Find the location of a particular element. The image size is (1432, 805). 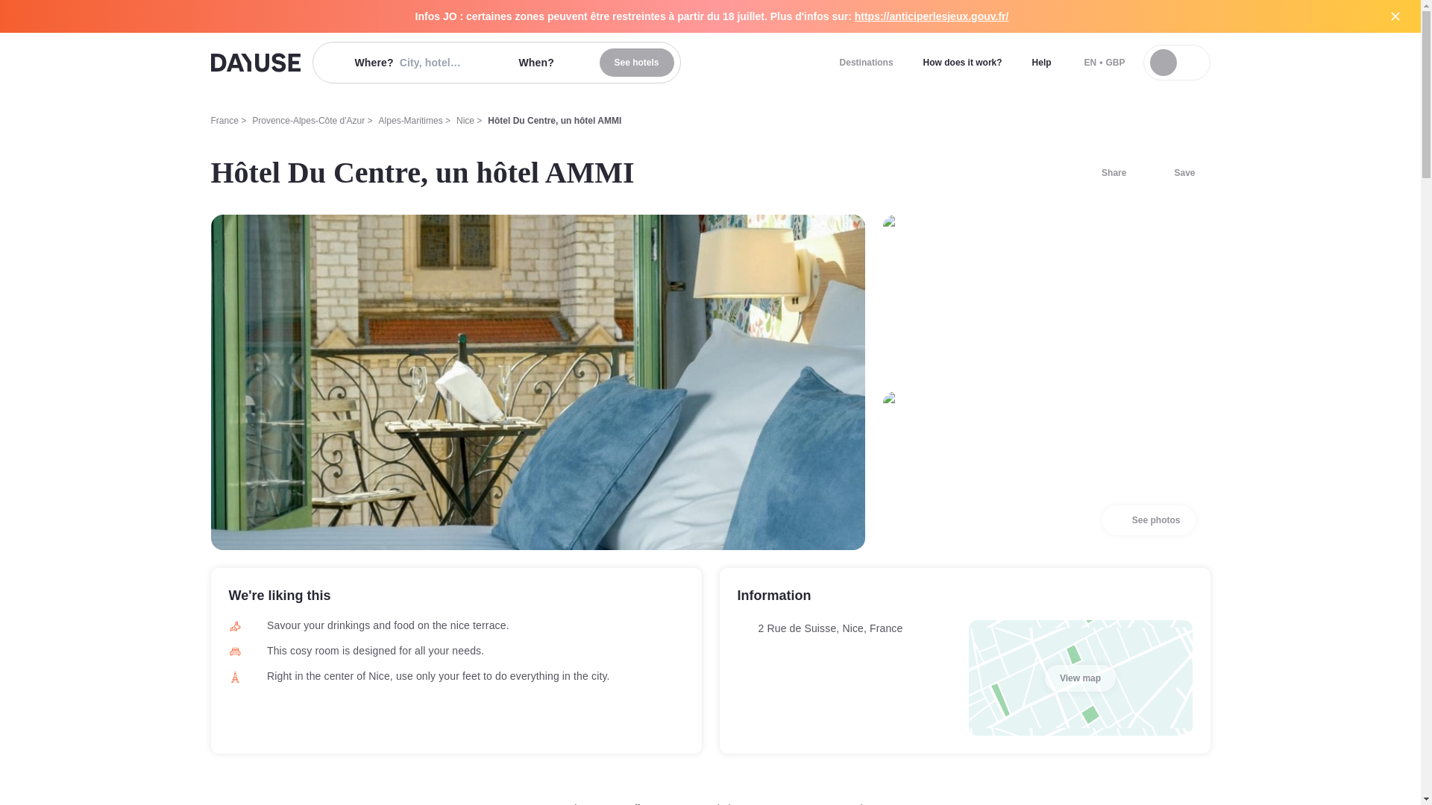

See hotels is located at coordinates (866, 62).